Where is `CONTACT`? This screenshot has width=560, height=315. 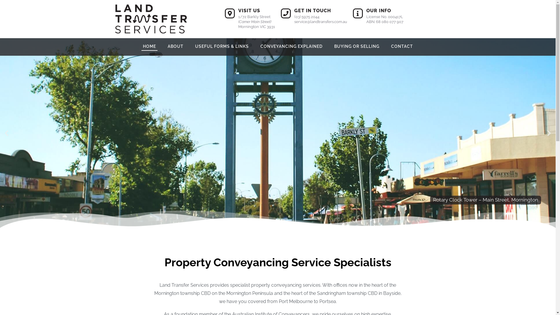
CONTACT is located at coordinates (402, 47).